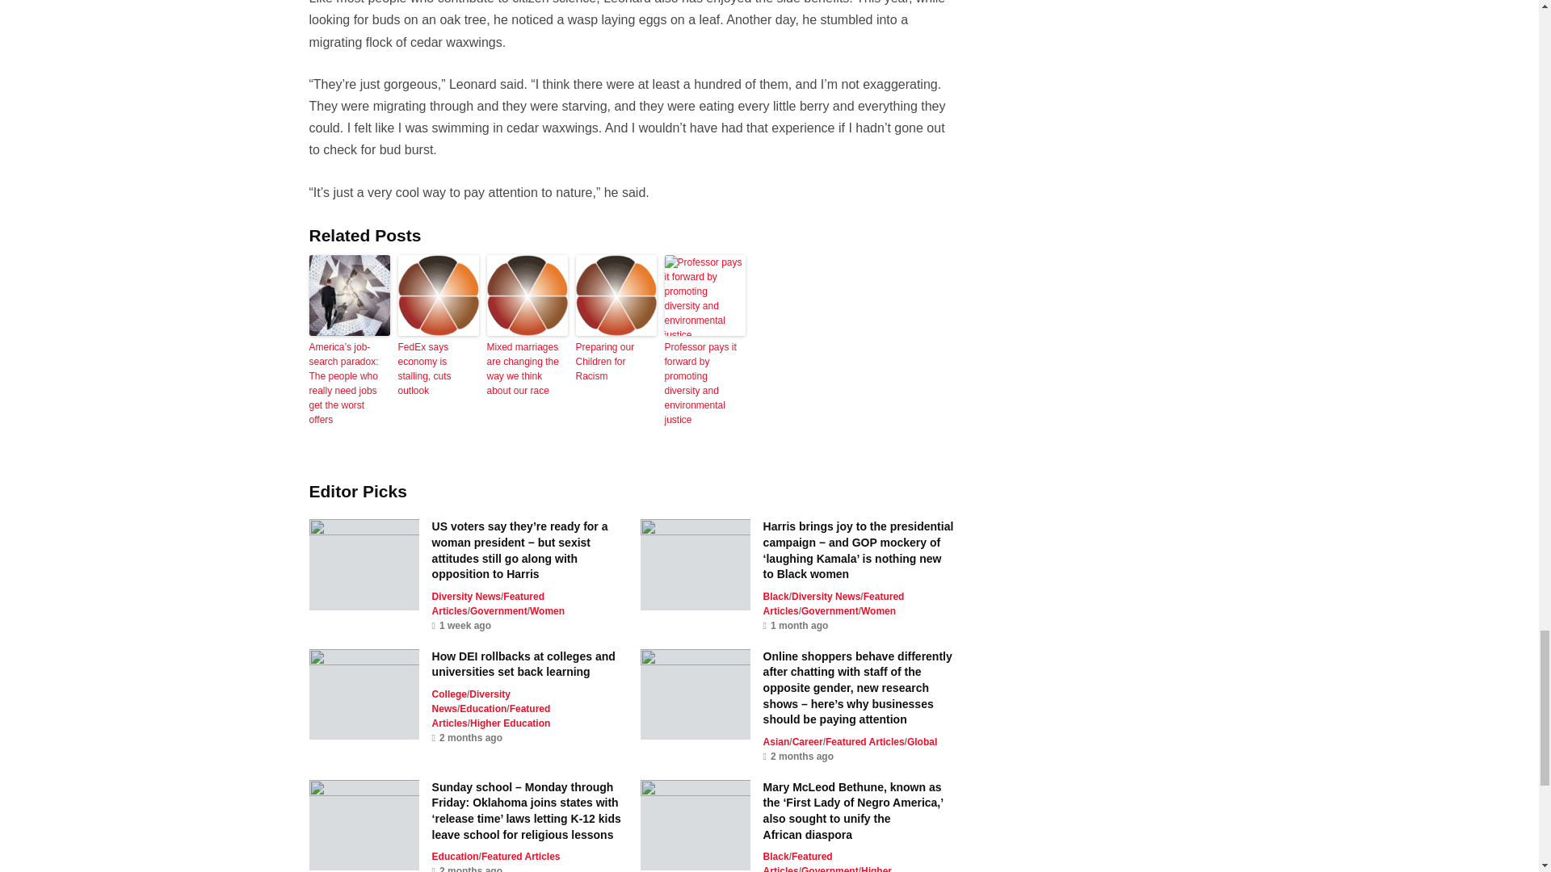  Describe the element at coordinates (616, 362) in the screenshot. I see `Preparing our Children for Racism` at that location.